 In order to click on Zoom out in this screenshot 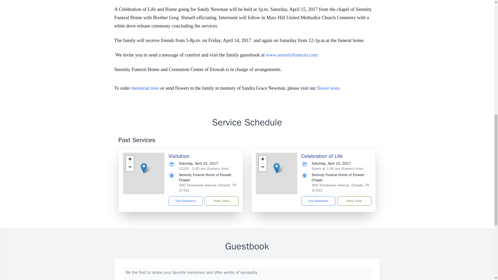, I will do `click(262, 167)`.